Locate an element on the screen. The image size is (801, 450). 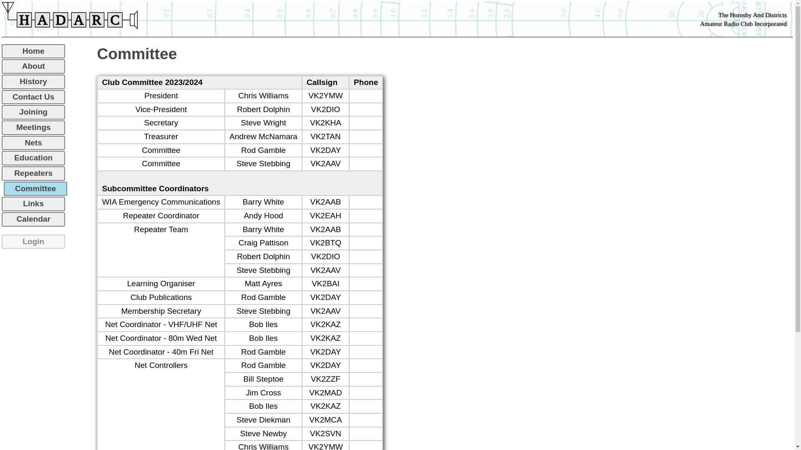
Meetings is located at coordinates (33, 127).